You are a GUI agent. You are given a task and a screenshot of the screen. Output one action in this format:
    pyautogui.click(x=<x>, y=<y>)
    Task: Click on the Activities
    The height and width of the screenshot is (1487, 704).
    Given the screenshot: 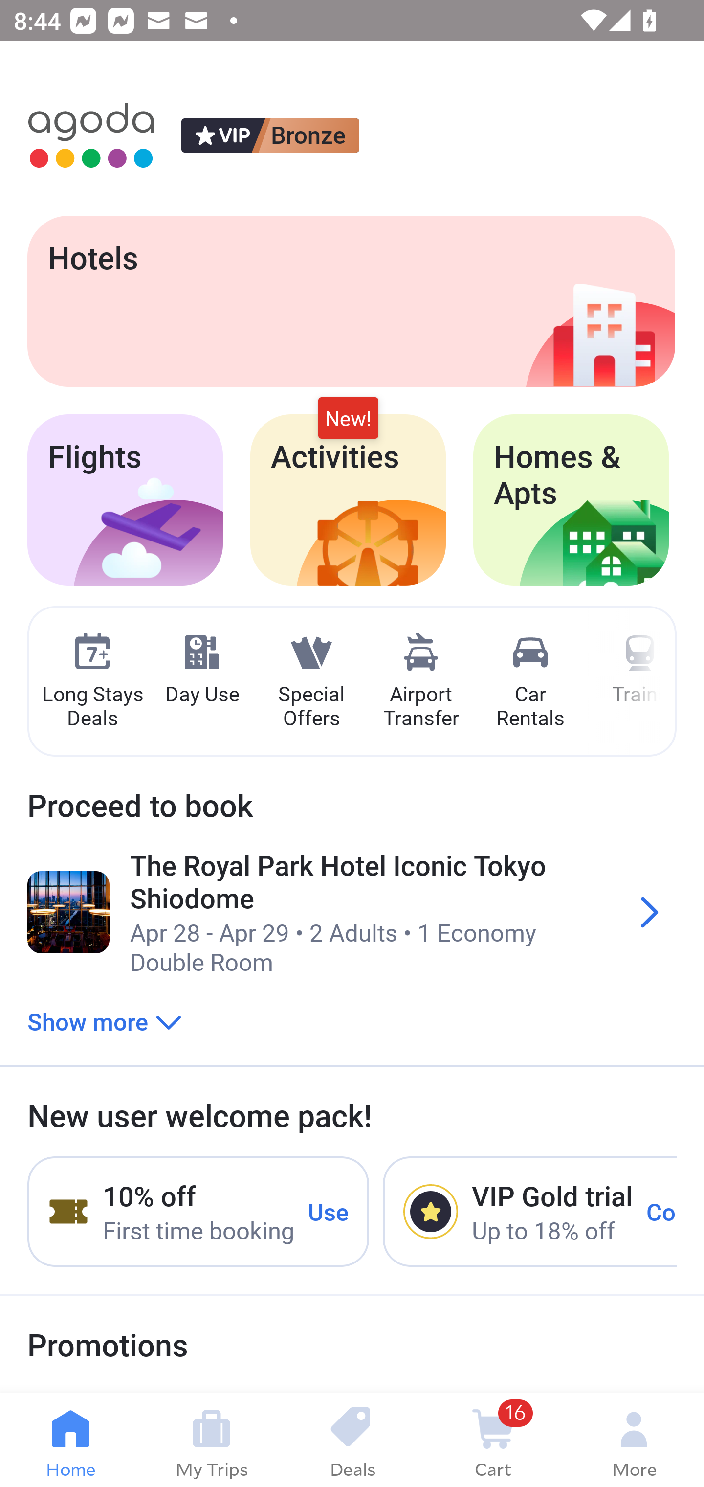 What is the action you would take?
    pyautogui.click(x=348, y=500)
    